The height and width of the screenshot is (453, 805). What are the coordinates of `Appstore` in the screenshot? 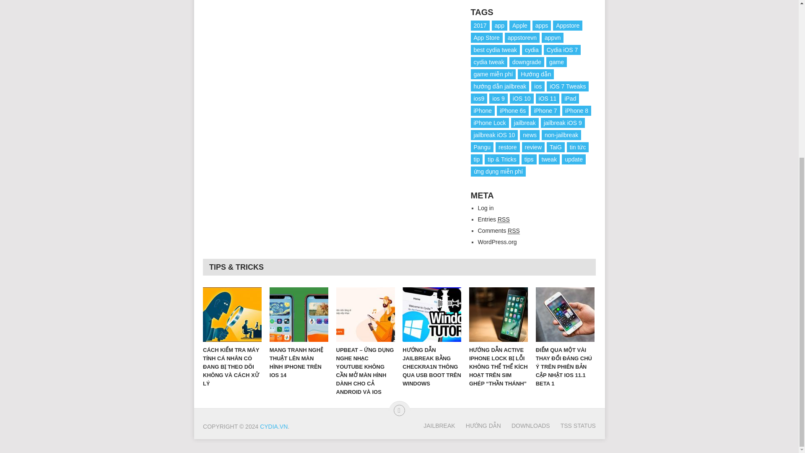 It's located at (568, 25).